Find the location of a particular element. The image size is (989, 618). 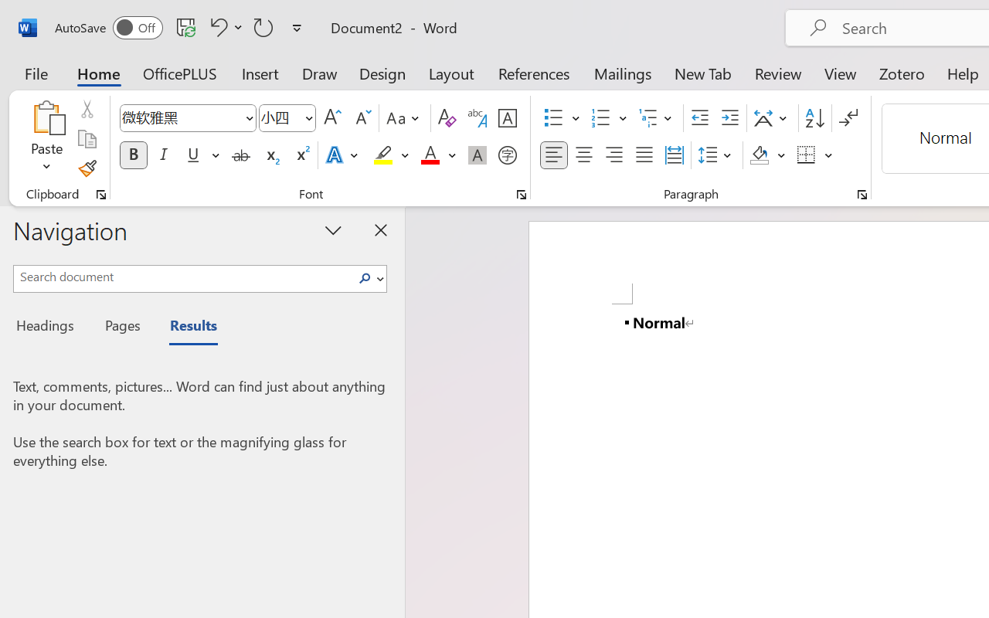

Text Effects and Typography is located at coordinates (343, 155).